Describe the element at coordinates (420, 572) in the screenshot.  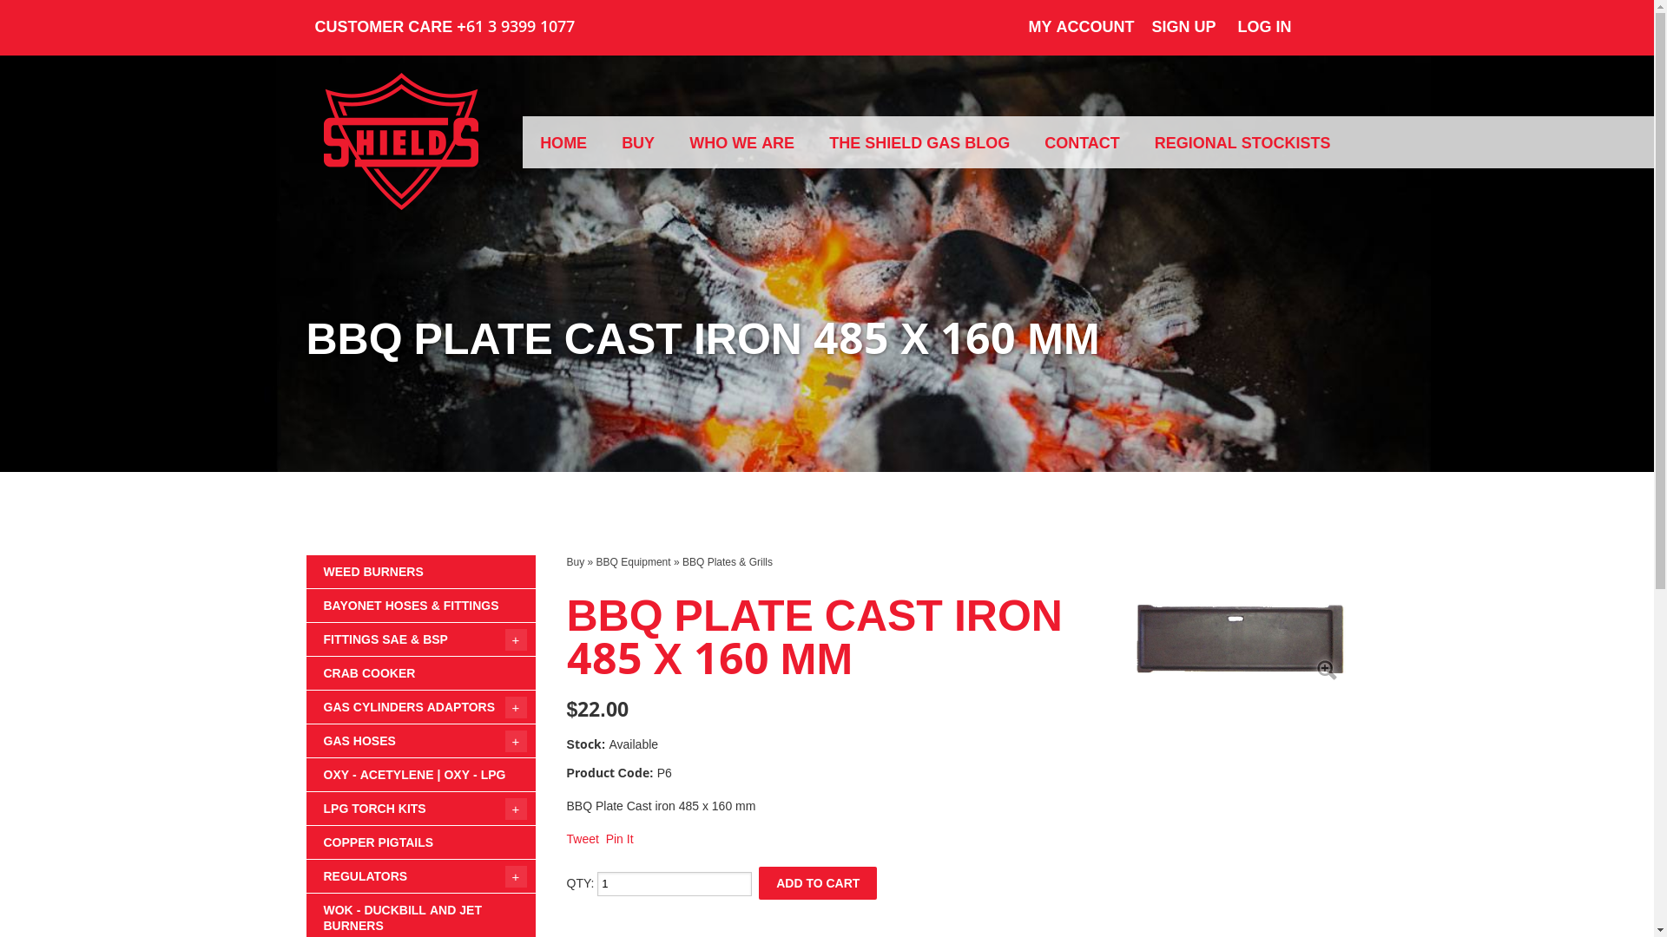
I see `WEED BURNERS` at that location.